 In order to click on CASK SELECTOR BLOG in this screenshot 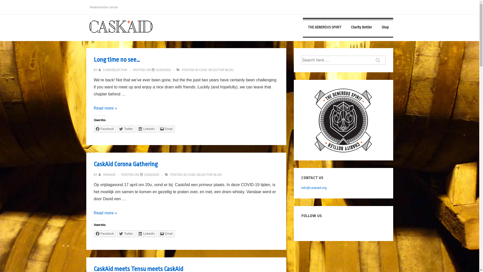, I will do `click(216, 70)`.